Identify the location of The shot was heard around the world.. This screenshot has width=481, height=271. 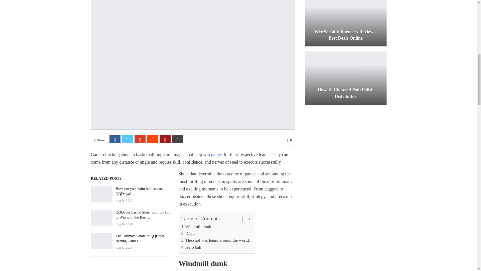
(215, 240).